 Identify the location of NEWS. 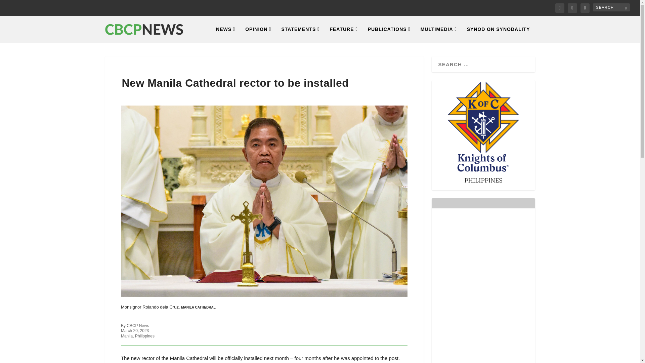
(226, 34).